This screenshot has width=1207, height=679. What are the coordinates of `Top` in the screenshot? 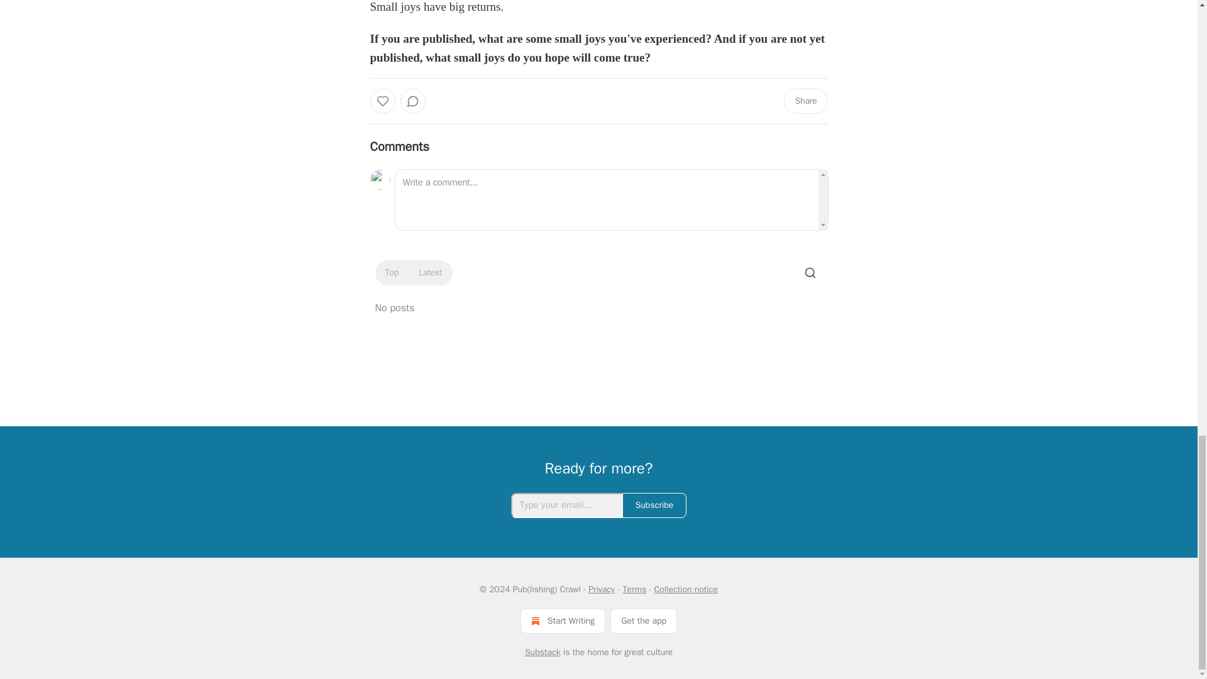 It's located at (391, 273).